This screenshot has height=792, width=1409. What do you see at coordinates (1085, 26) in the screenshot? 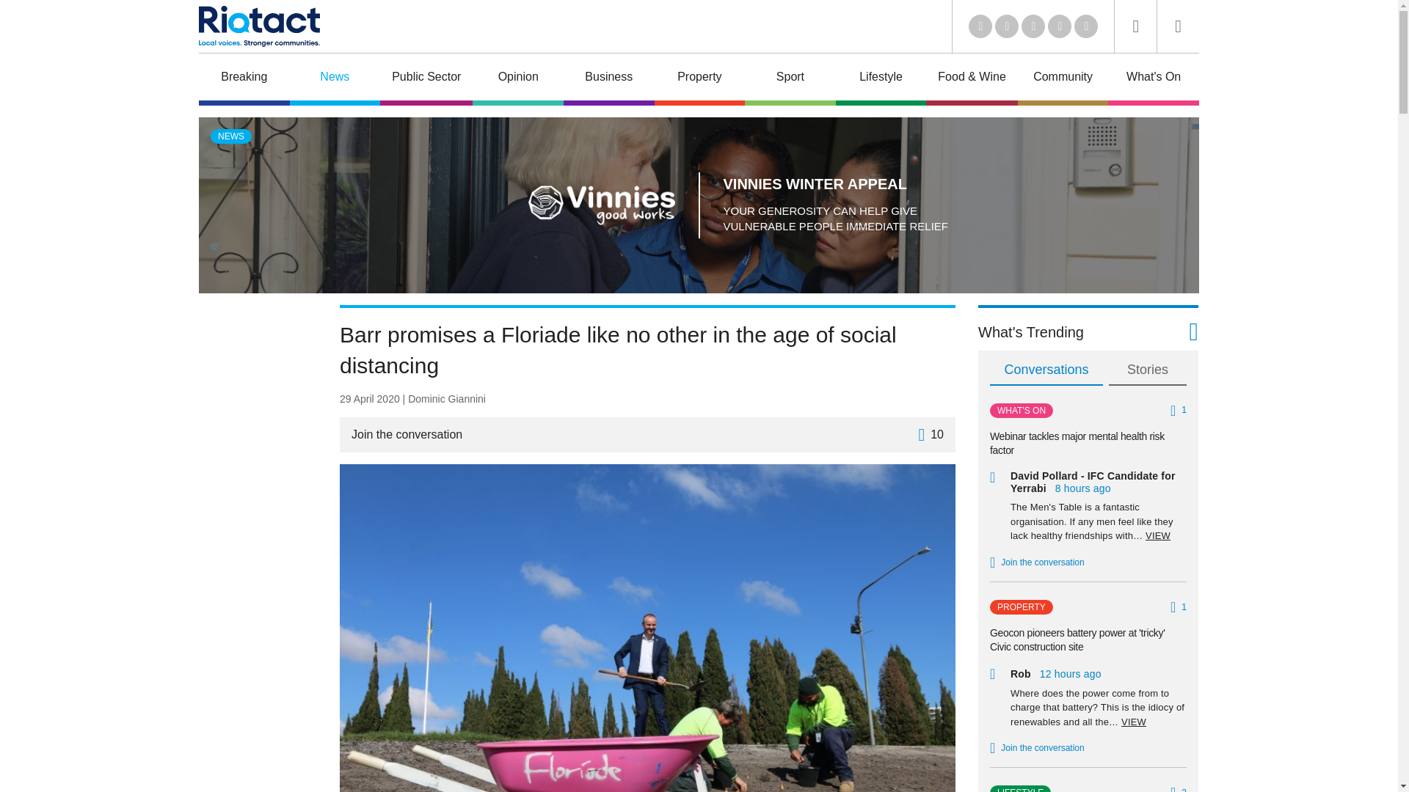
I see `Instagram` at bounding box center [1085, 26].